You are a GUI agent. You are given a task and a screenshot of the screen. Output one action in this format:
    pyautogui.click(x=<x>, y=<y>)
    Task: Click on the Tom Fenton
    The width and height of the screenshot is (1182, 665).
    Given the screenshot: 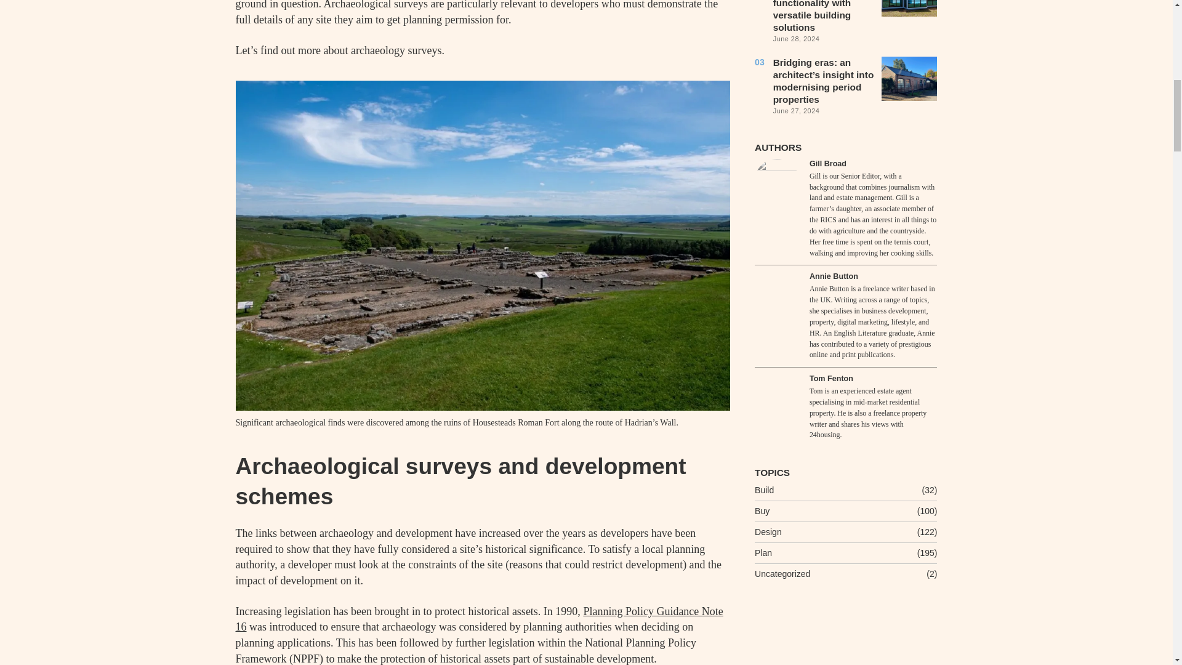 What is the action you would take?
    pyautogui.click(x=831, y=379)
    